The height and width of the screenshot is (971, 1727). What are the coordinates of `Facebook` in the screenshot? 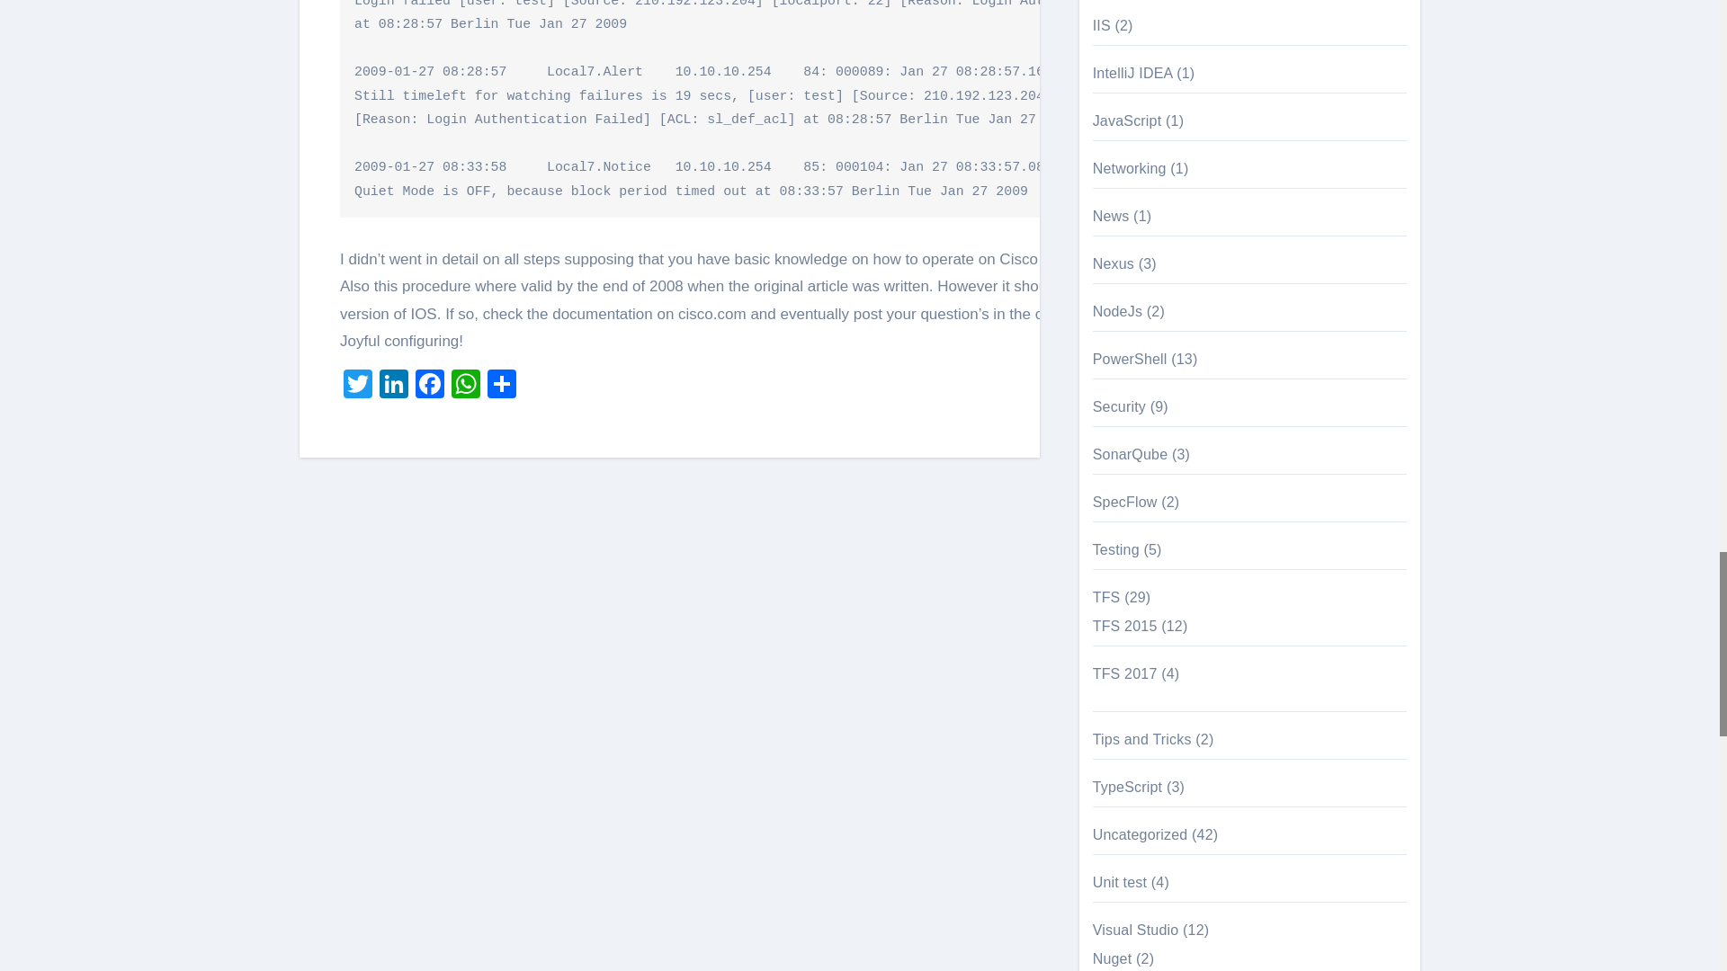 It's located at (430, 387).